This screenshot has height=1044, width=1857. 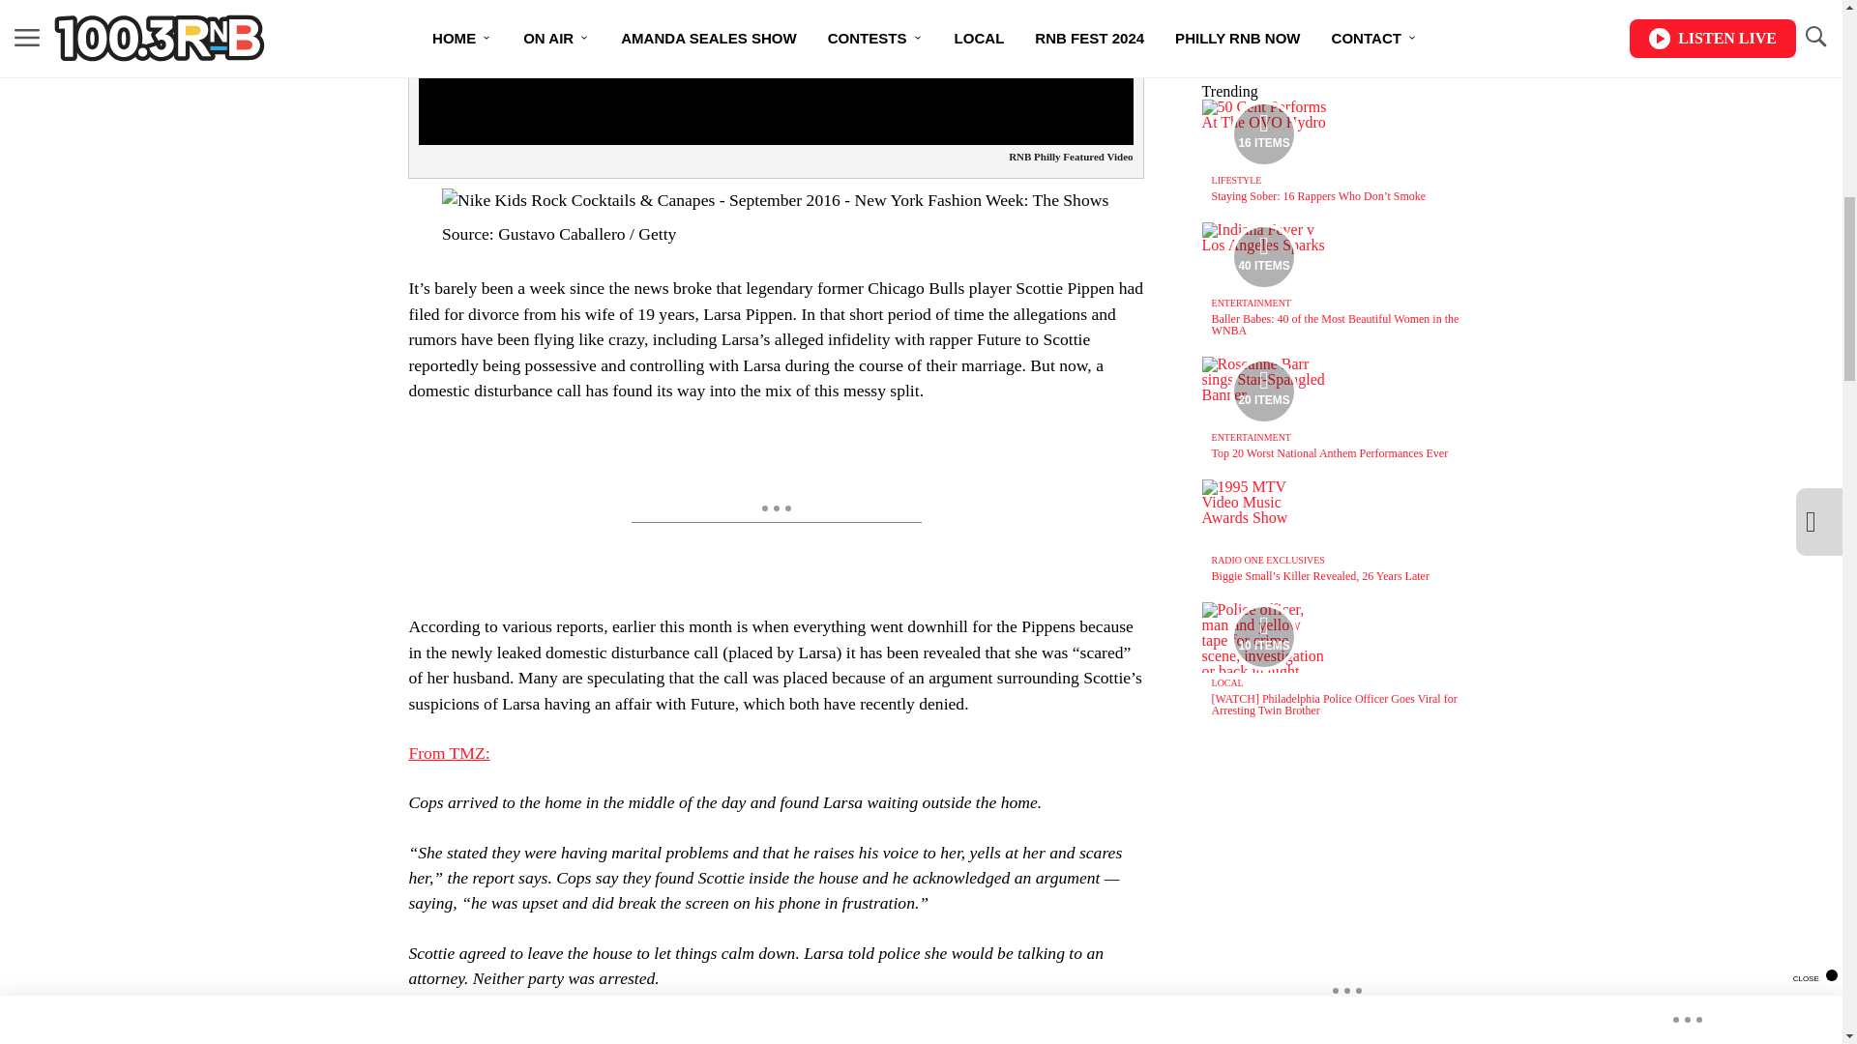 What do you see at coordinates (1263, 257) in the screenshot?
I see `Media Playlist` at bounding box center [1263, 257].